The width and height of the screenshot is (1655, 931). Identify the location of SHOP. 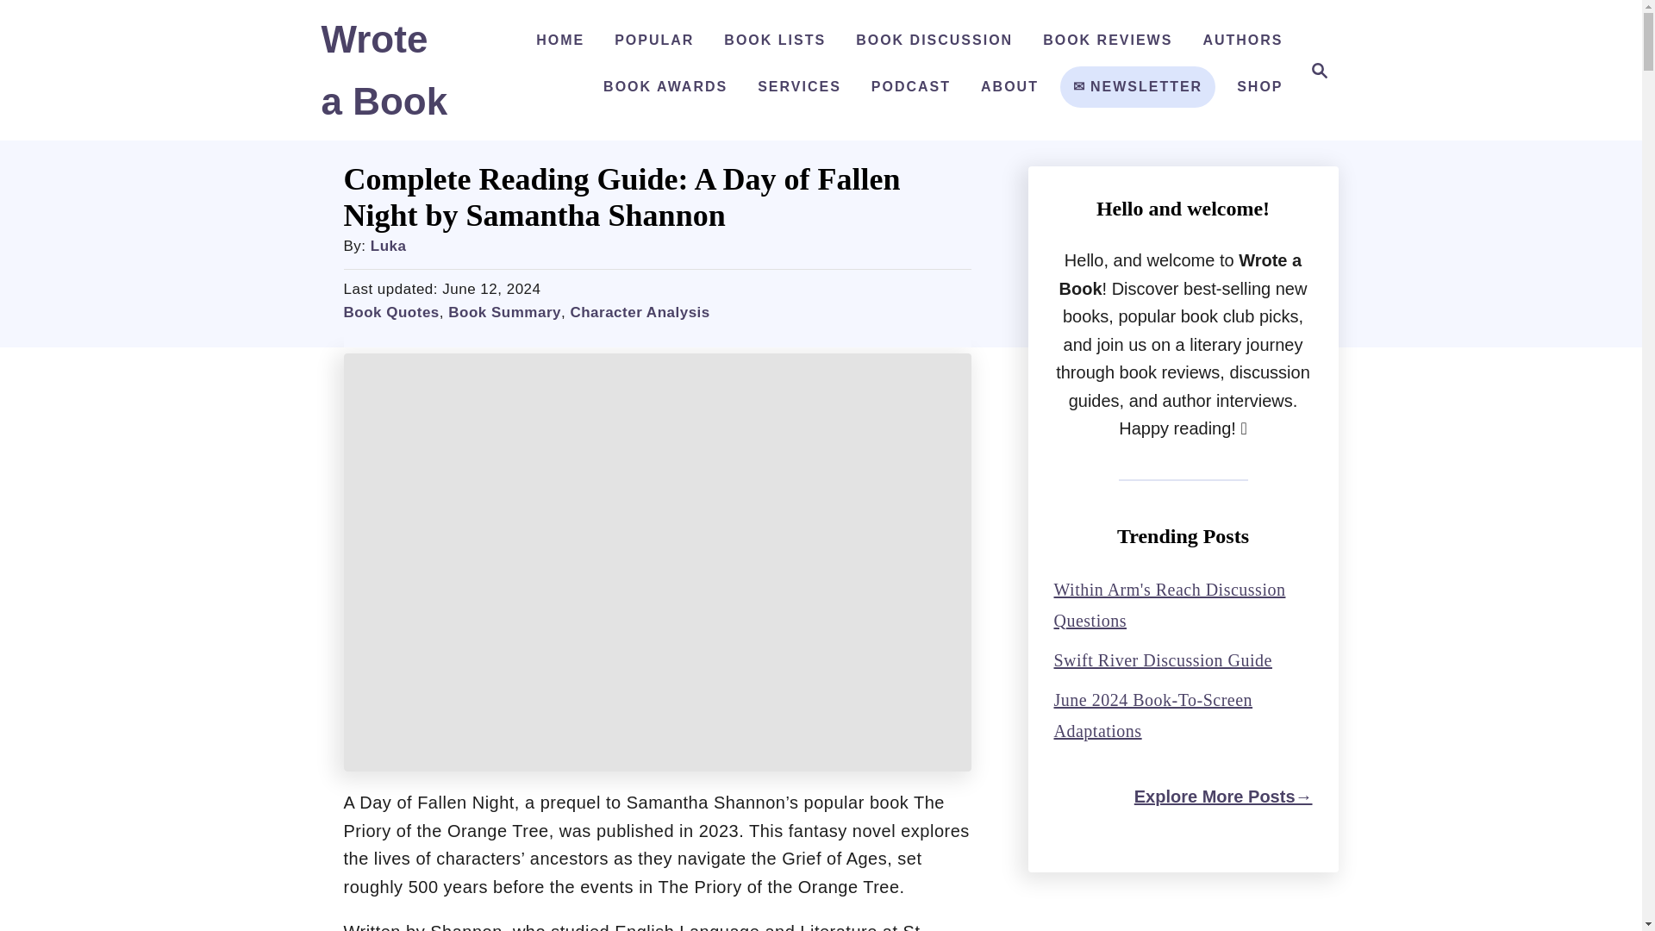
(1314, 71).